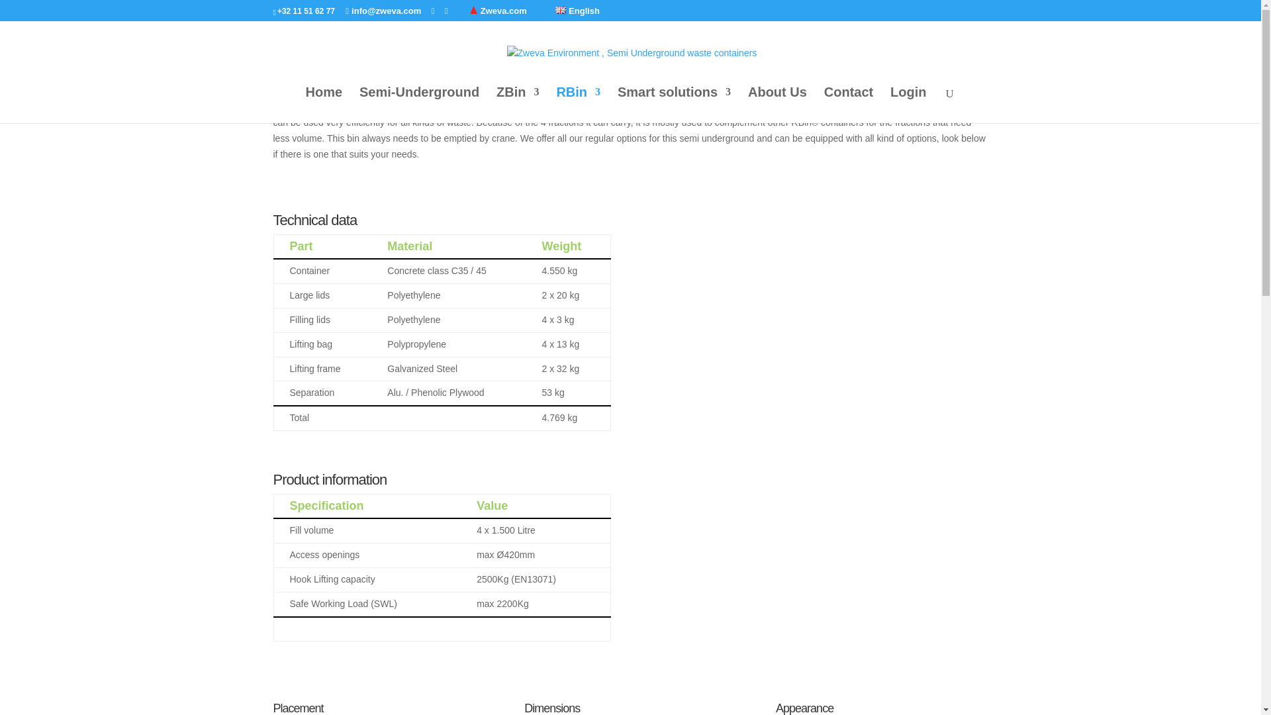 The image size is (1271, 715). What do you see at coordinates (578, 105) in the screenshot?
I see `RBin` at bounding box center [578, 105].